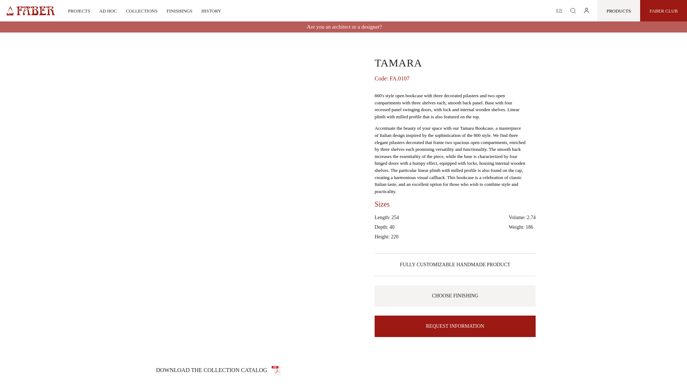 The width and height of the screenshot is (687, 386). I want to click on REQUEST INFORMATION, so click(455, 326).